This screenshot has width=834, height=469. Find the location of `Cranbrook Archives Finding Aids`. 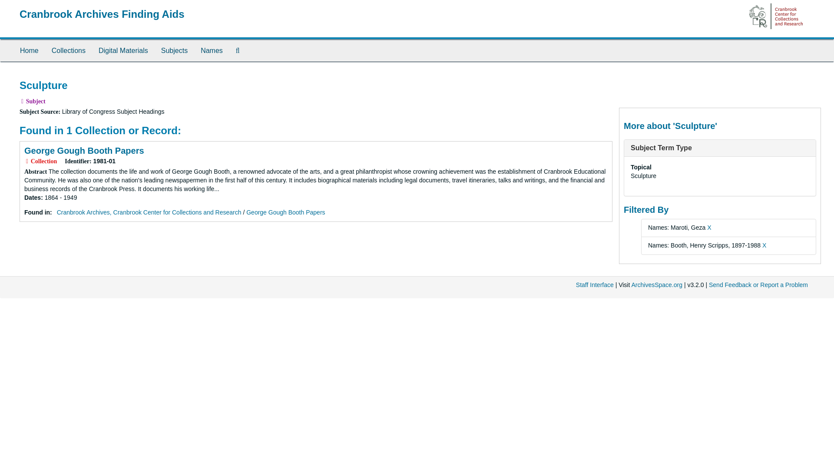

Cranbrook Archives Finding Aids is located at coordinates (102, 14).